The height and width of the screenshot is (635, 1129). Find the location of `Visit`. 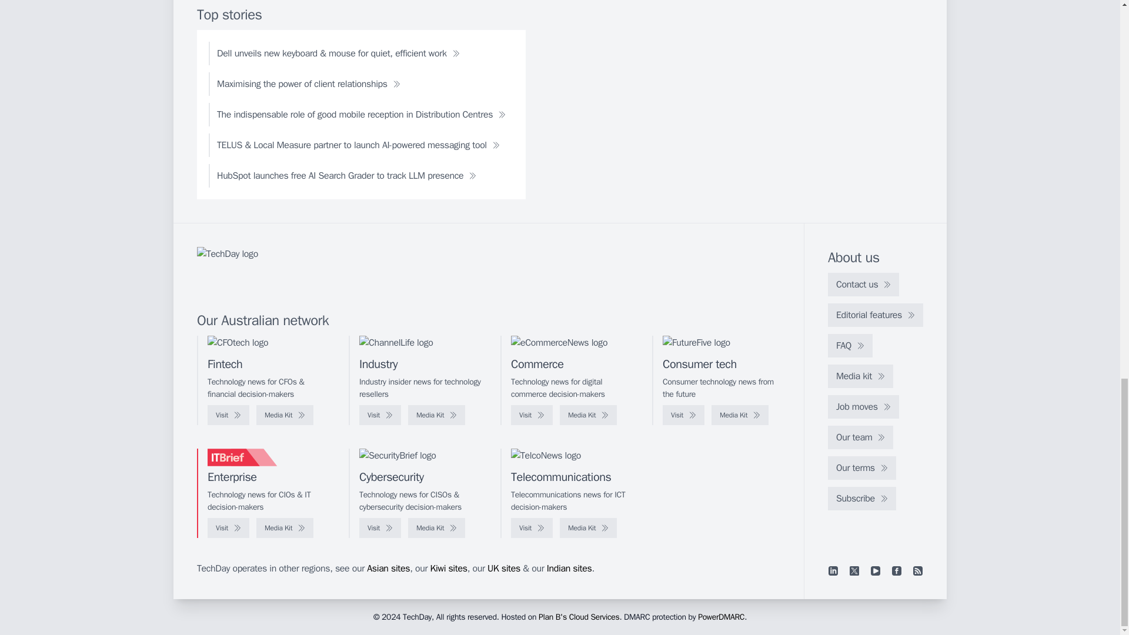

Visit is located at coordinates (532, 415).